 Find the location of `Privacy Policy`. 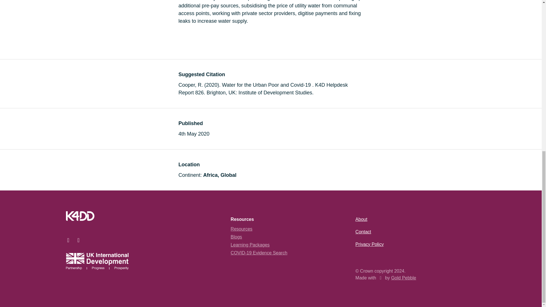

Privacy Policy is located at coordinates (369, 244).